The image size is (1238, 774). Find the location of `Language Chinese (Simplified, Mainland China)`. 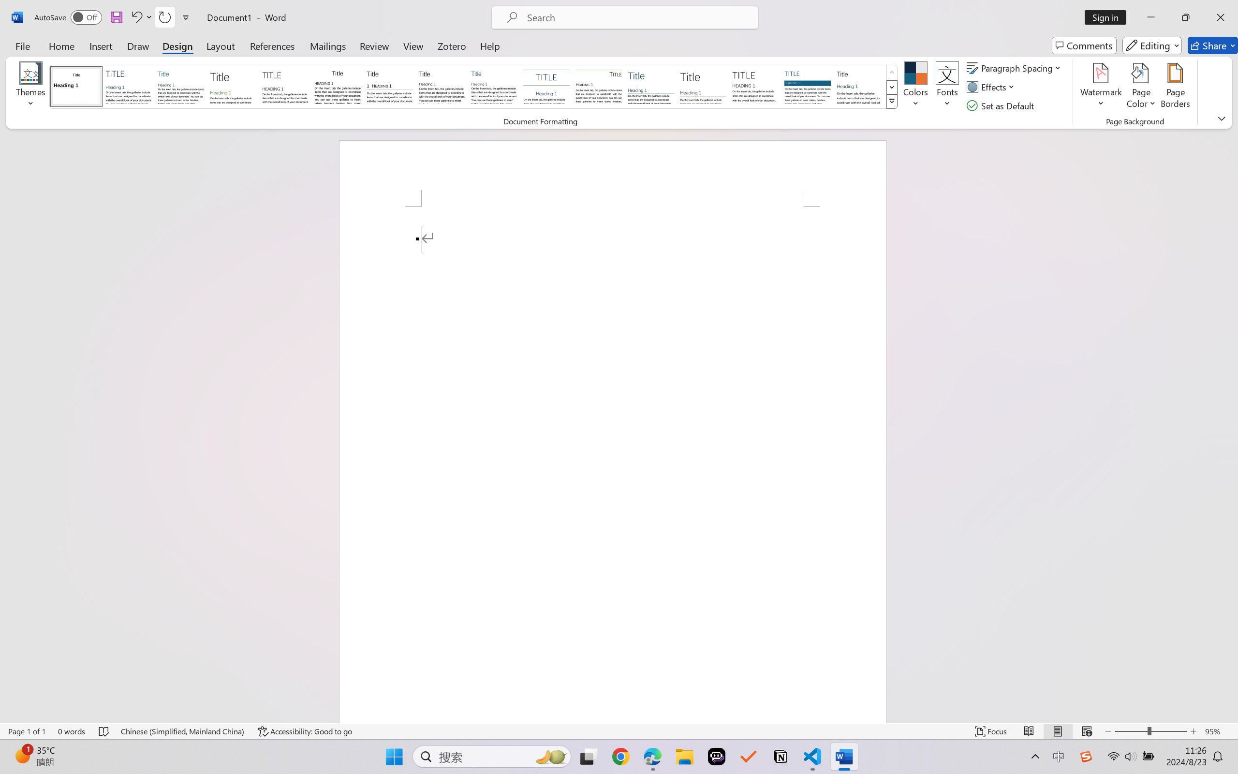

Language Chinese (Simplified, Mainland China) is located at coordinates (183, 731).